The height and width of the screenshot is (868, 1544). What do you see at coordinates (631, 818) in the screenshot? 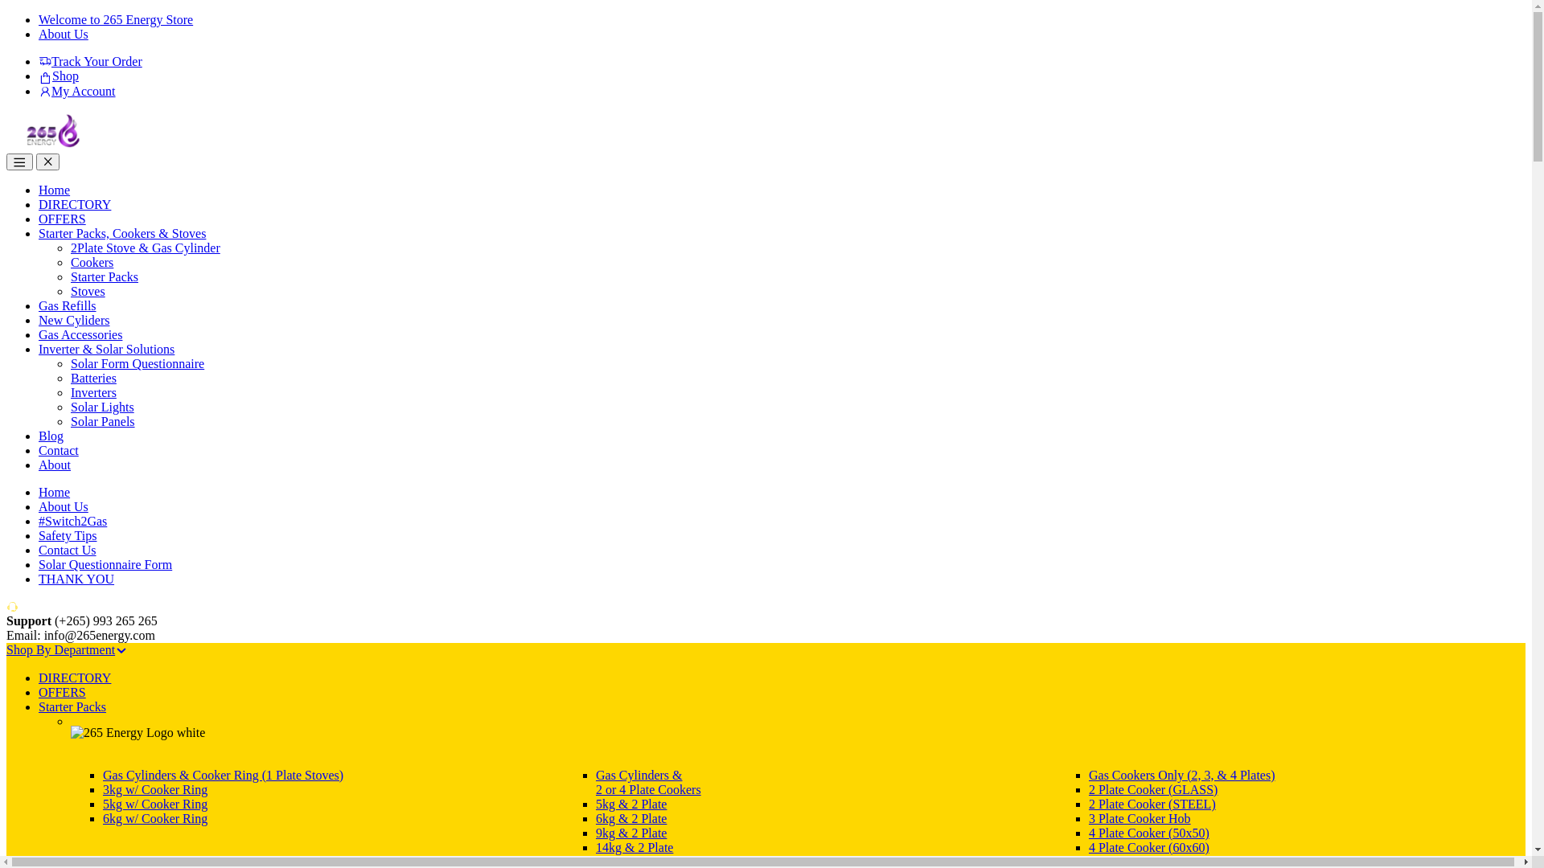
I see `6kg & 2 Plate` at bounding box center [631, 818].